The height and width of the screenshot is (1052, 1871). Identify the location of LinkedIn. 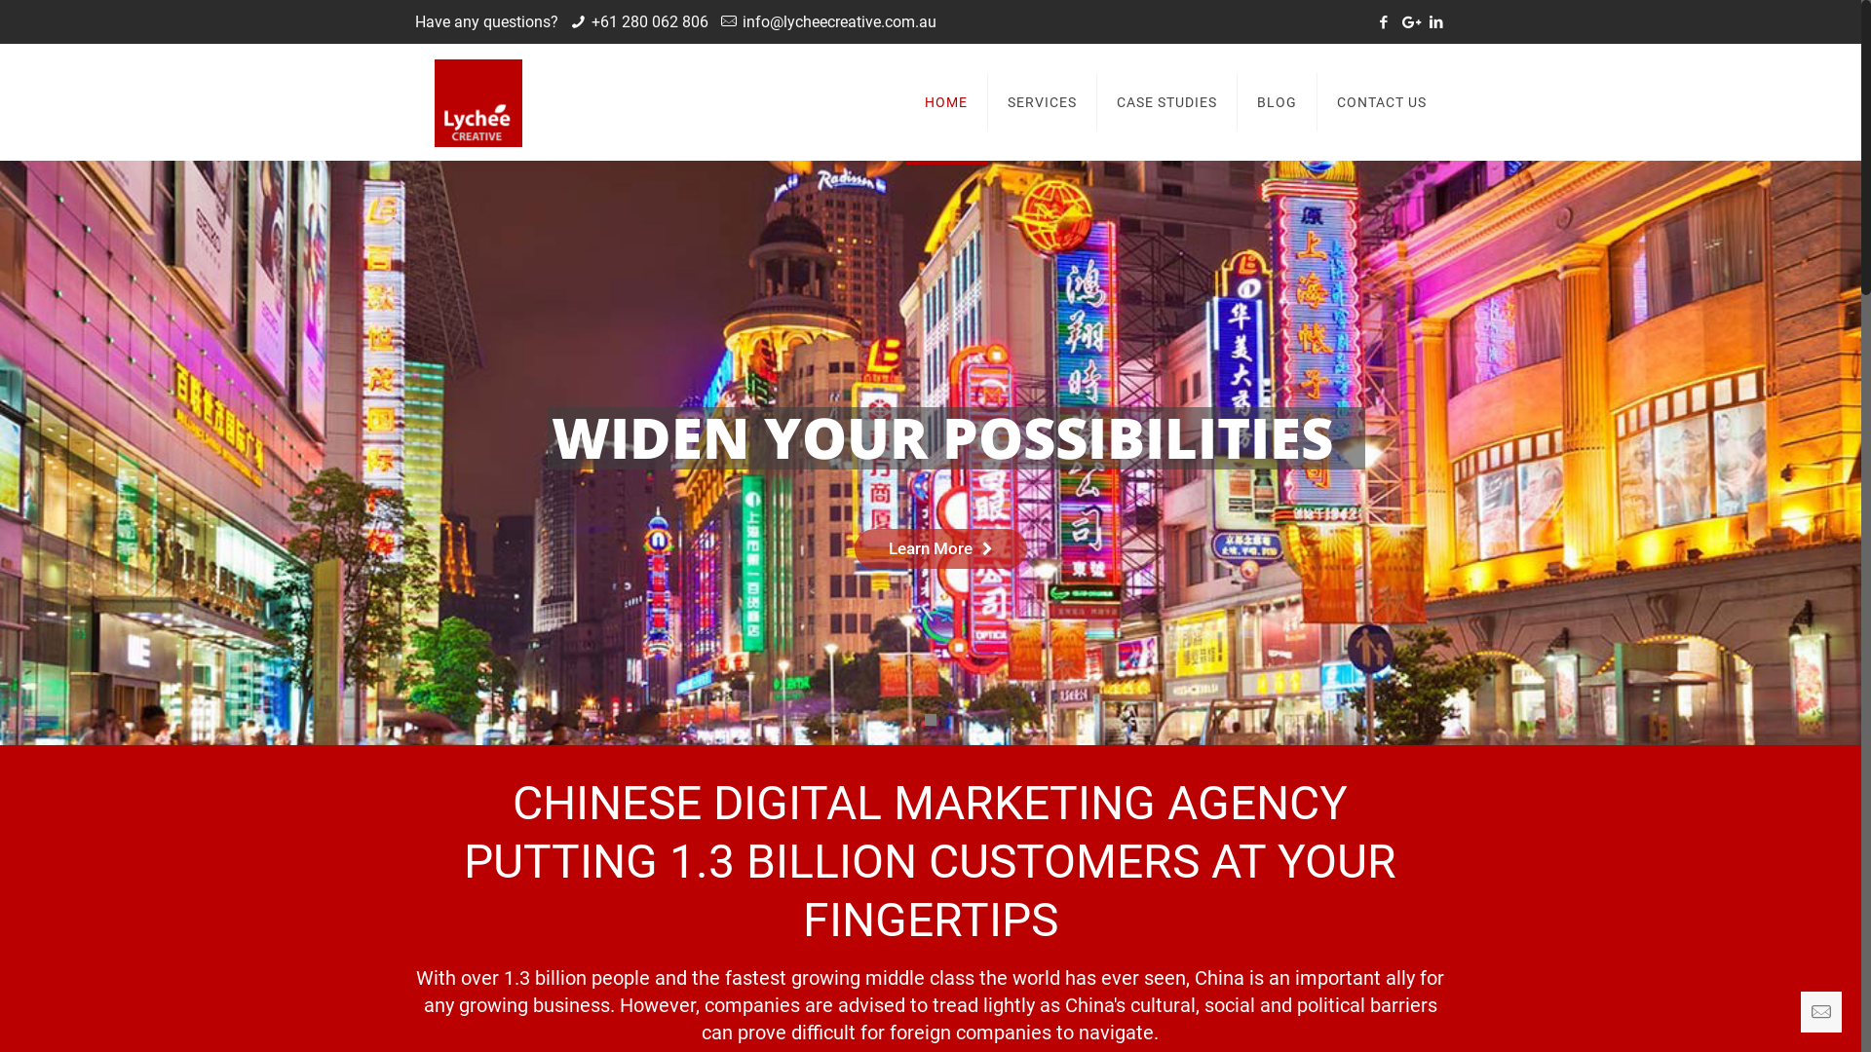
(1436, 22).